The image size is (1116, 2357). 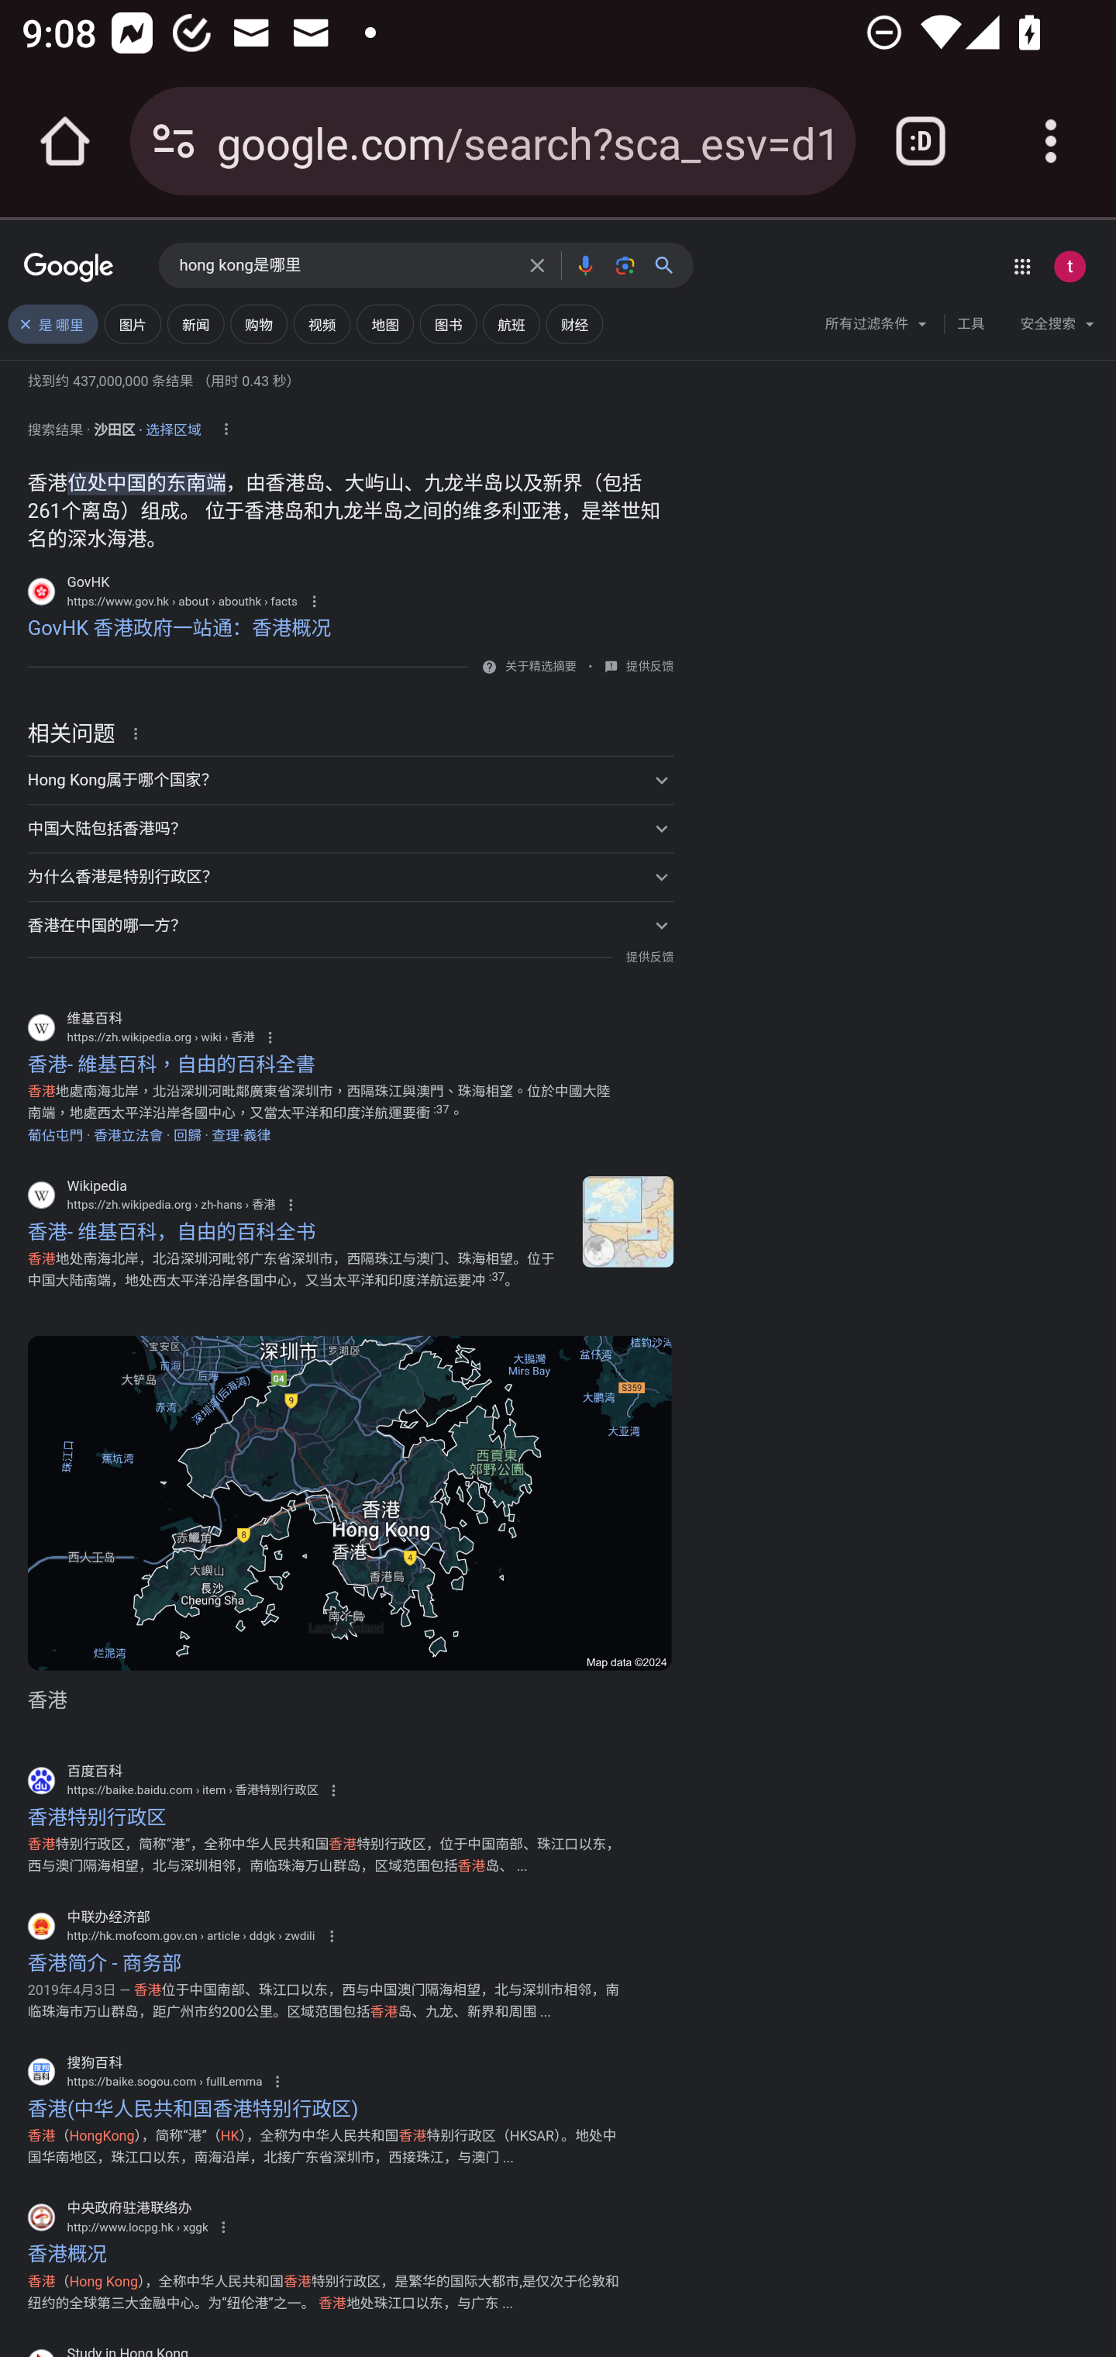 What do you see at coordinates (921, 141) in the screenshot?
I see `Switch or close tabs` at bounding box center [921, 141].